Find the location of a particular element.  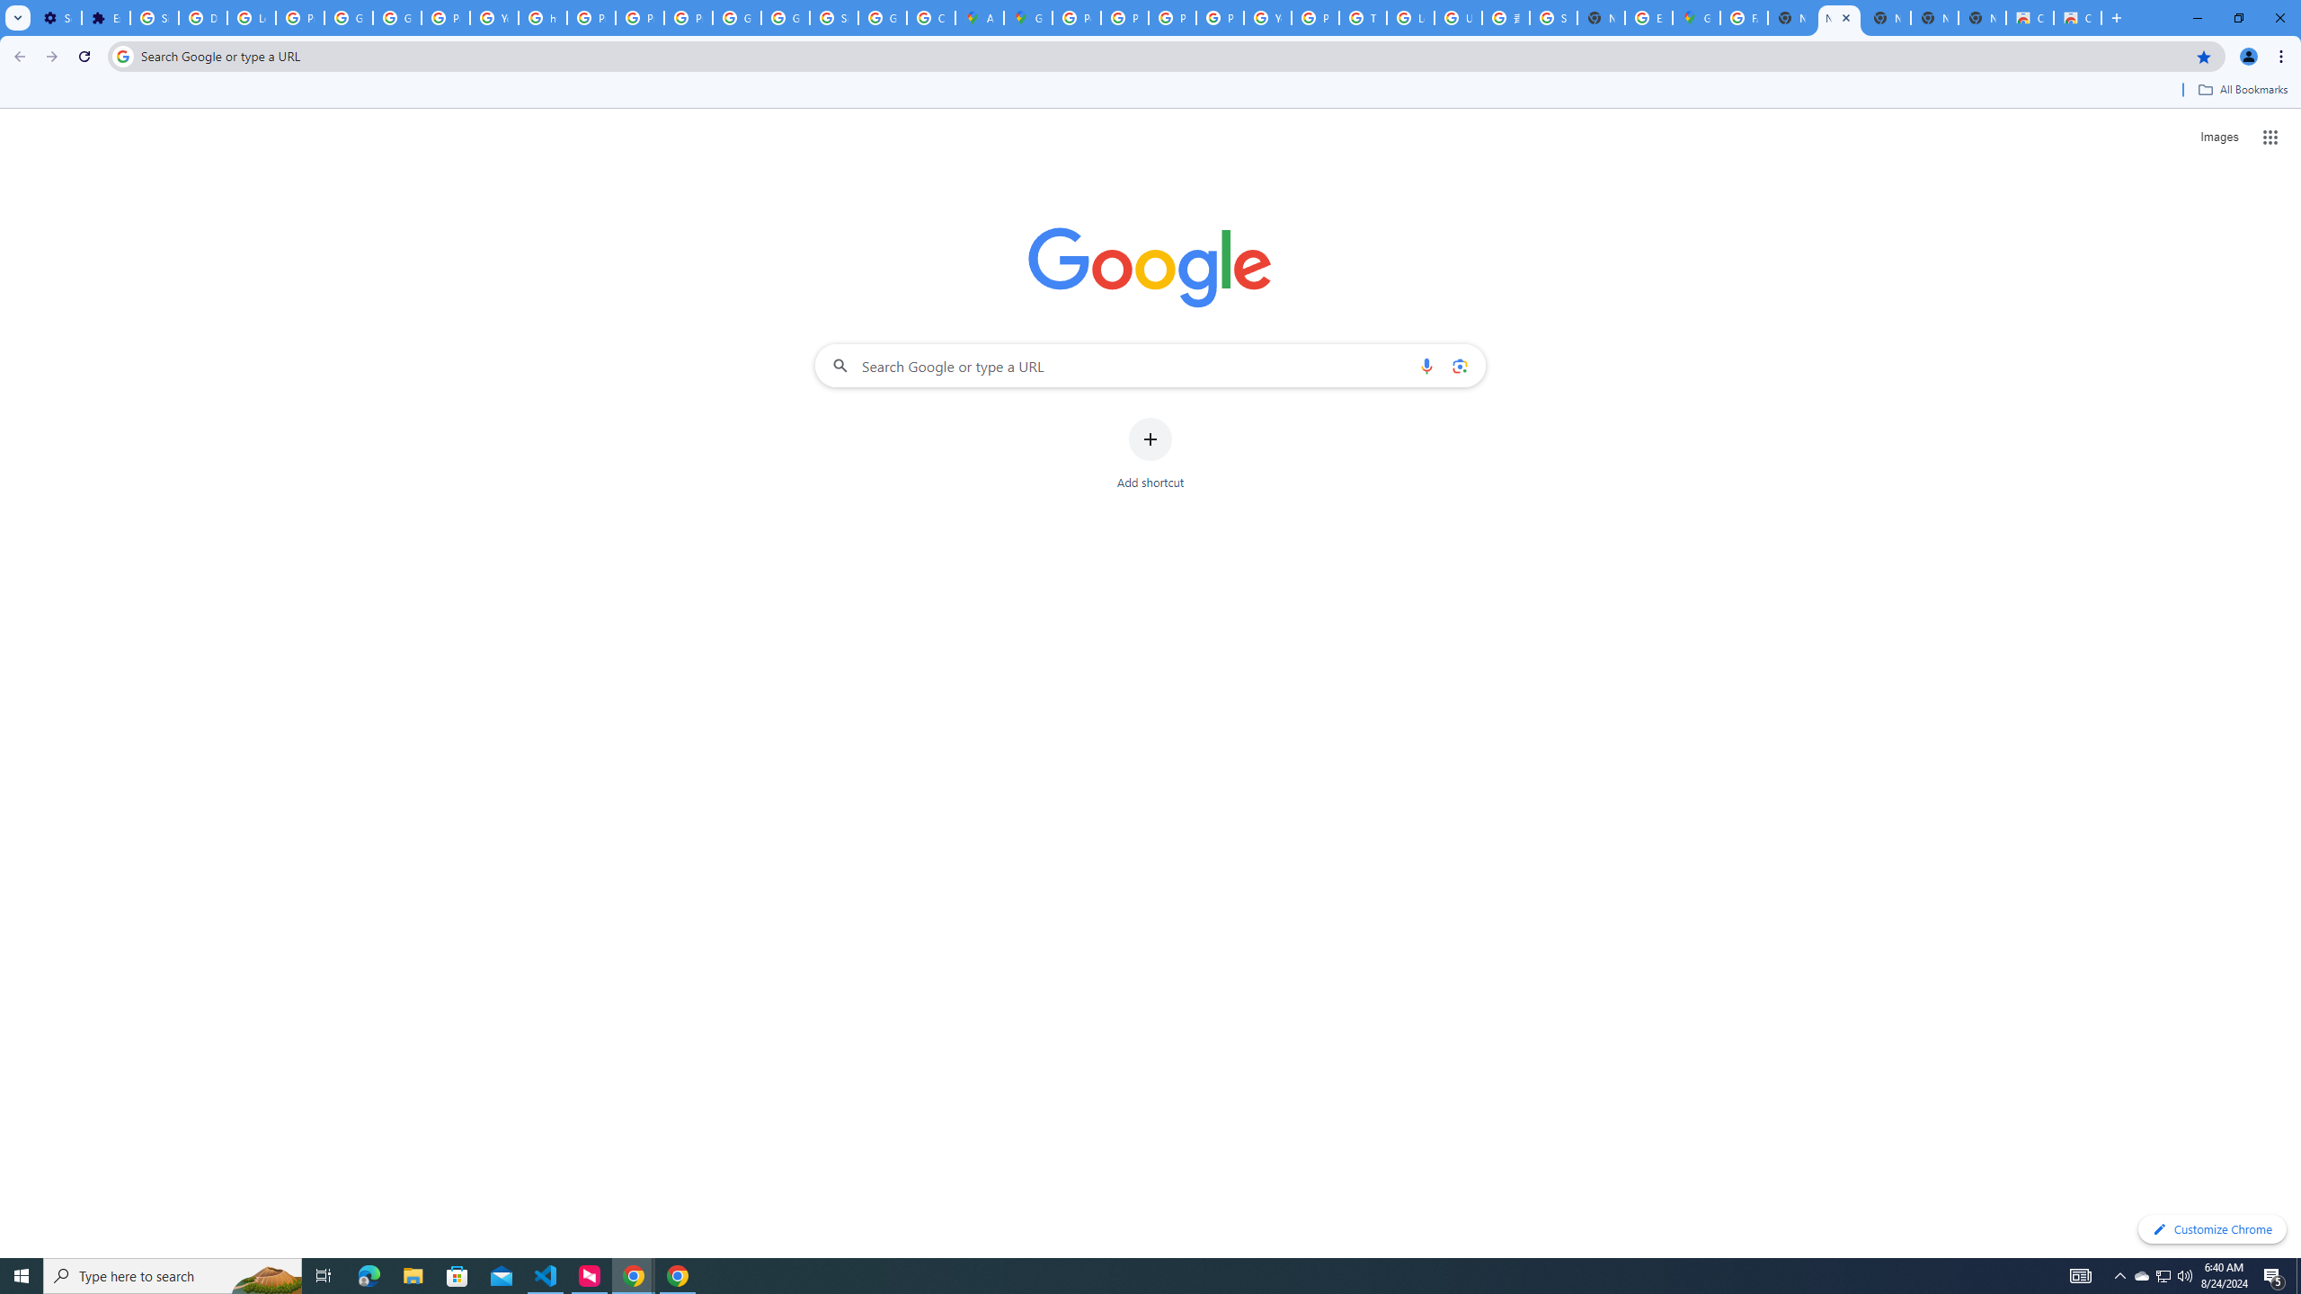

New Tab is located at coordinates (1982, 18).